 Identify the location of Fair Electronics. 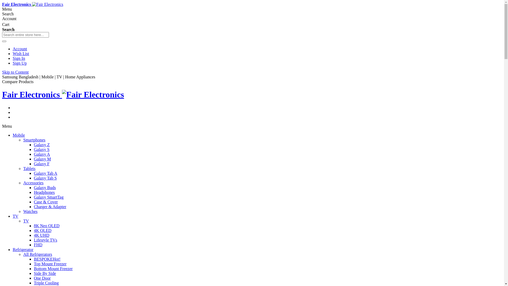
(33, 4).